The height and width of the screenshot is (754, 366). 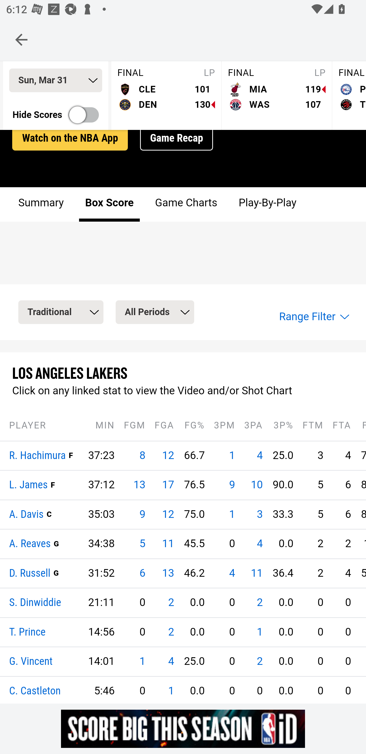 I want to click on 12, so click(x=168, y=456).